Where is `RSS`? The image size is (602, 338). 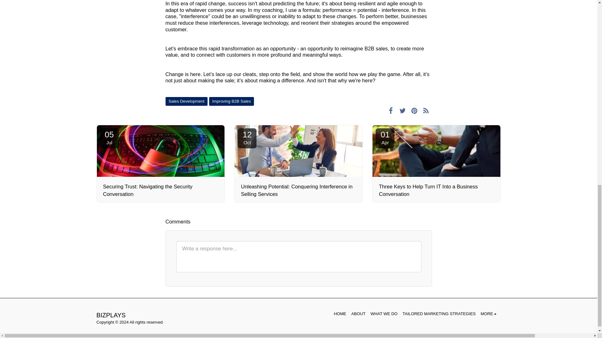 RSS is located at coordinates (391, 110).